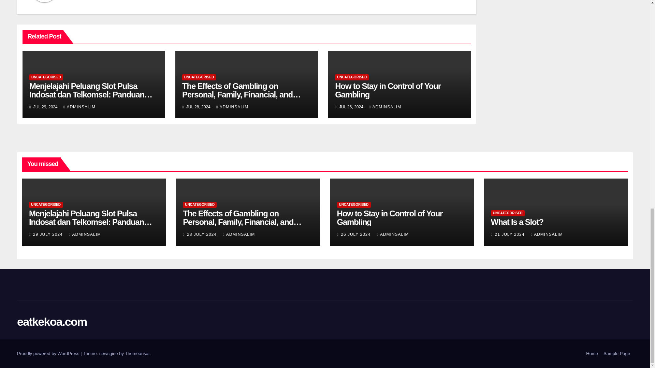  What do you see at coordinates (48, 234) in the screenshot?
I see `29 JULY 2024` at bounding box center [48, 234].